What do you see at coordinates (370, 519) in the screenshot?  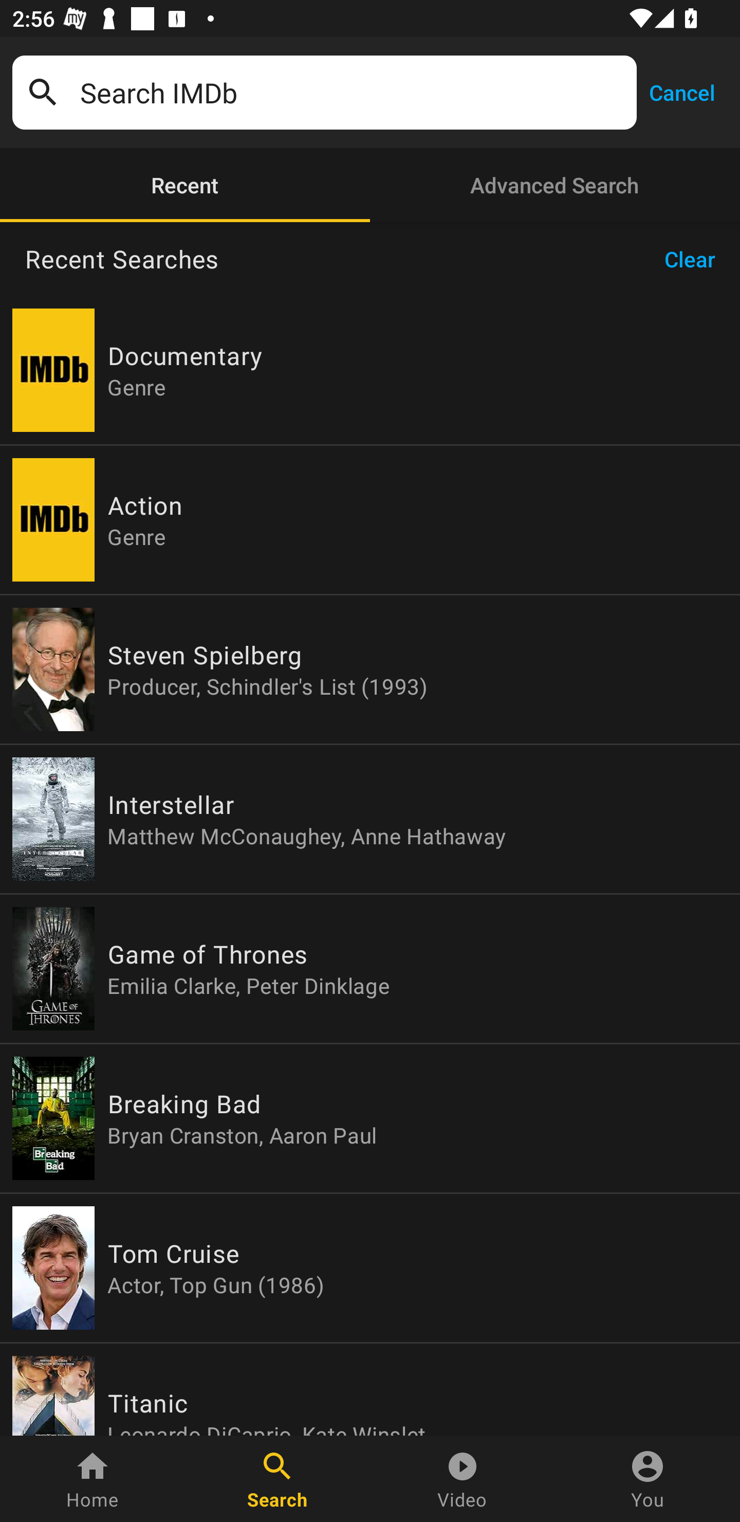 I see `Action Genre` at bounding box center [370, 519].